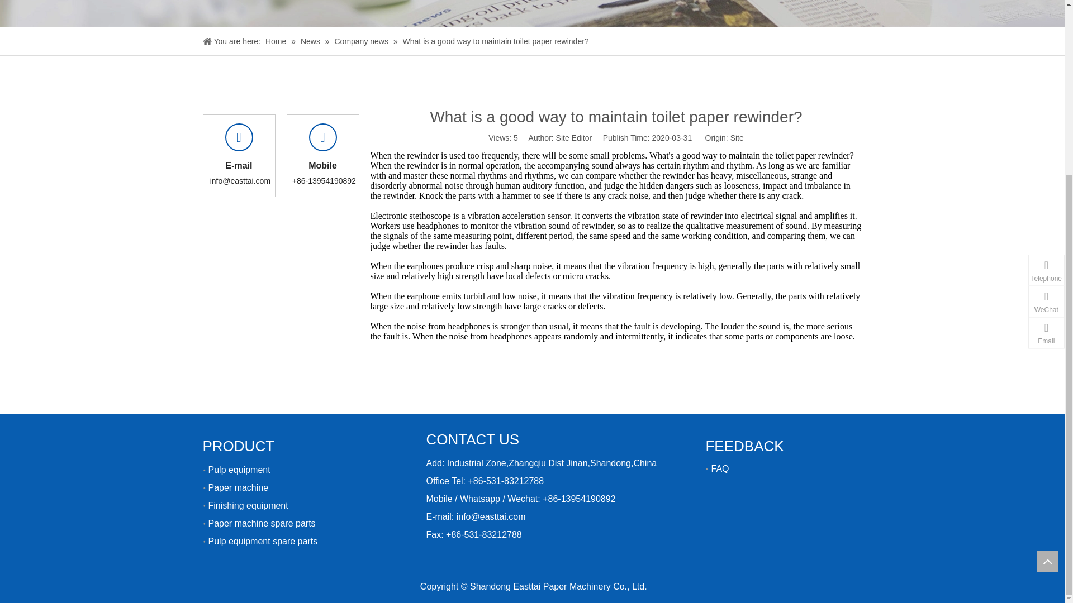  What do you see at coordinates (262, 523) in the screenshot?
I see `Paper machine spare parts` at bounding box center [262, 523].